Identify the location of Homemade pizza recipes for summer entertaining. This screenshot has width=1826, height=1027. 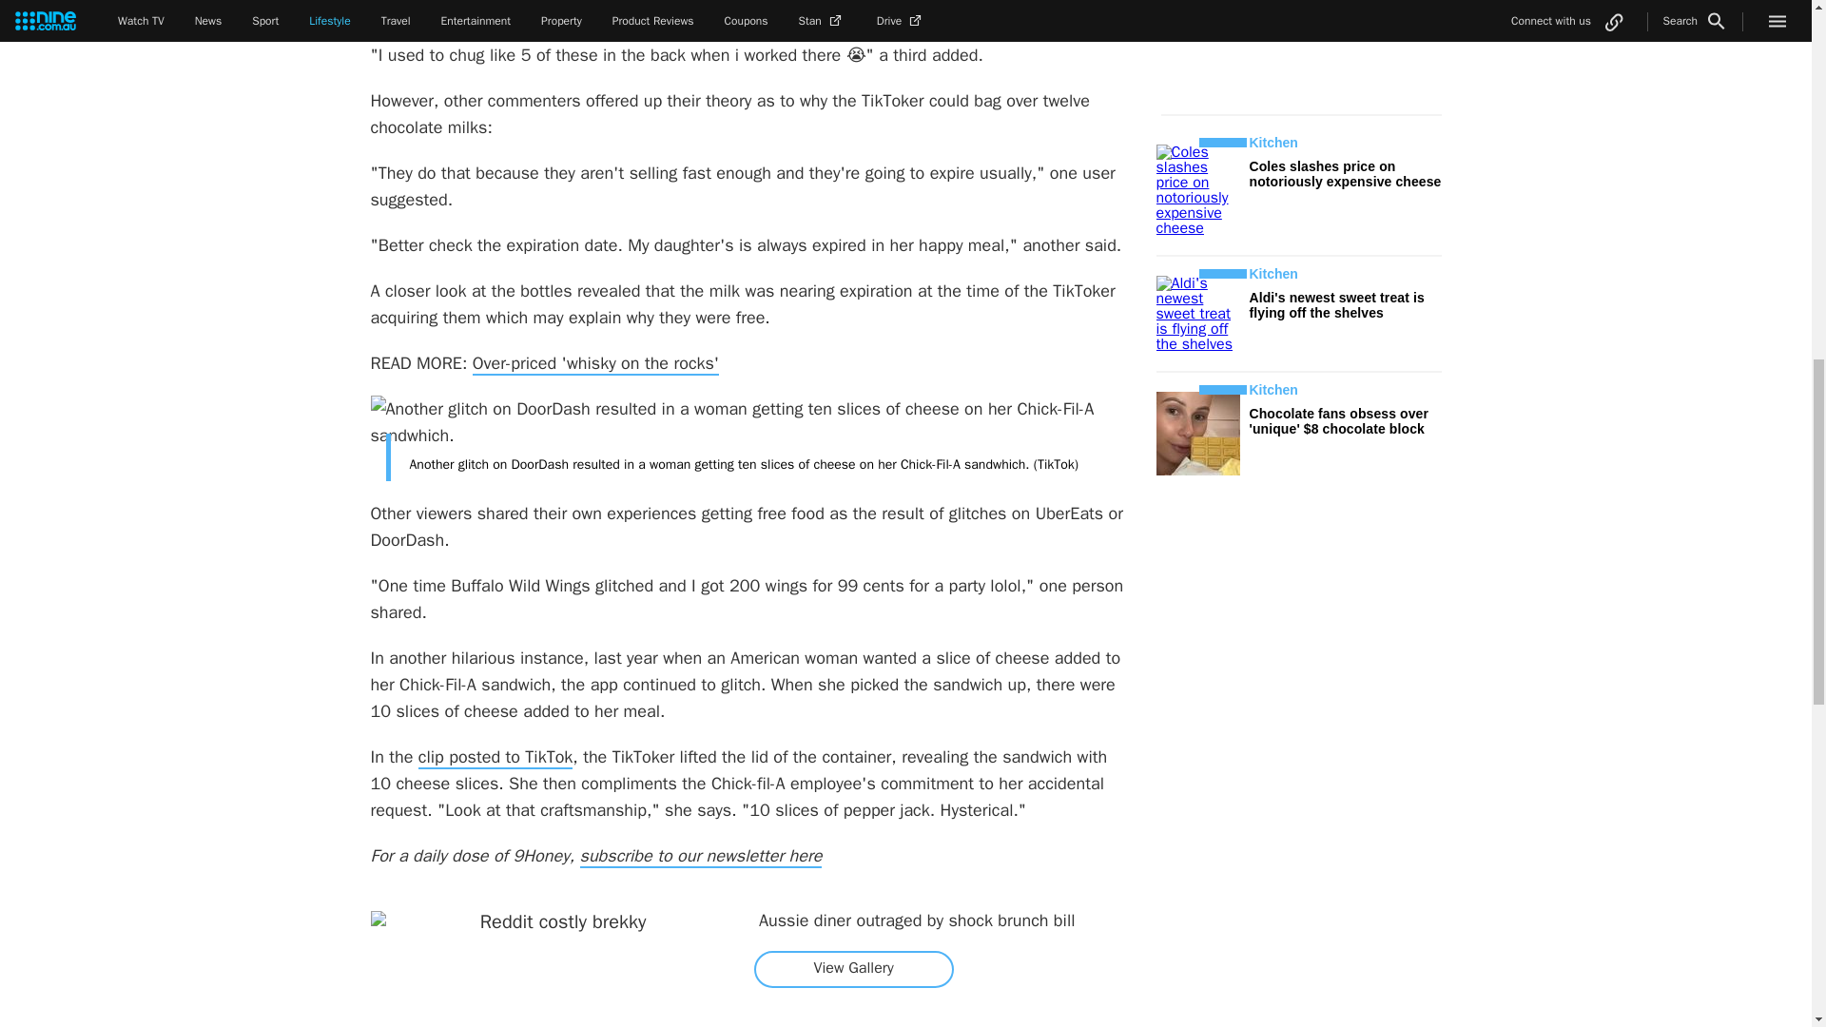
(658, 10).